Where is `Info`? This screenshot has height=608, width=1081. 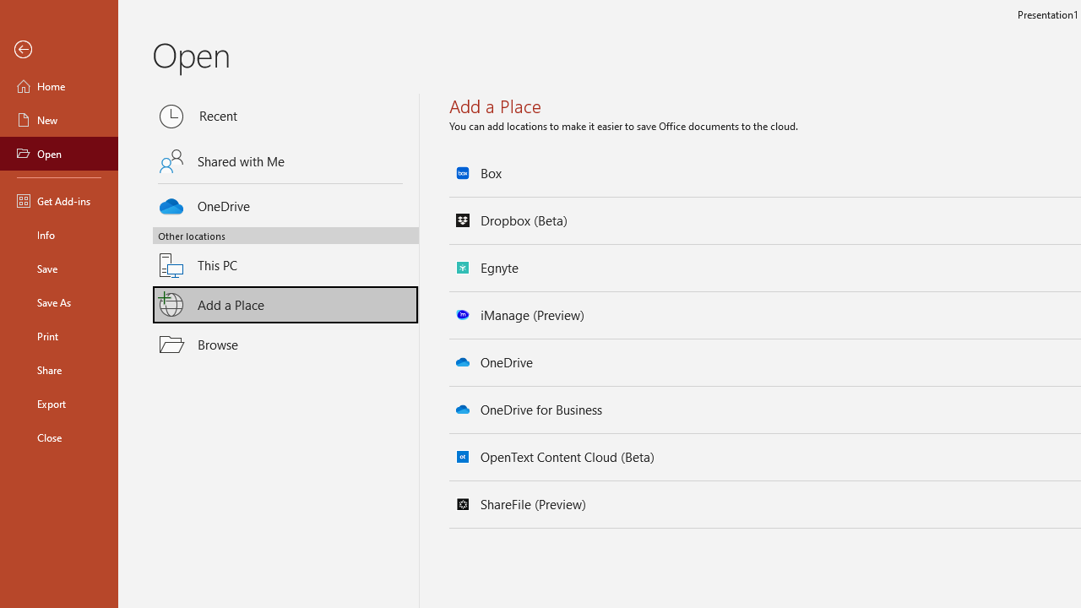
Info is located at coordinates (59, 235).